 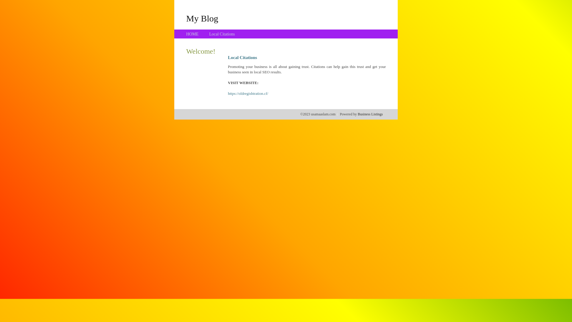 What do you see at coordinates (370, 114) in the screenshot?
I see `Business Listings` at bounding box center [370, 114].